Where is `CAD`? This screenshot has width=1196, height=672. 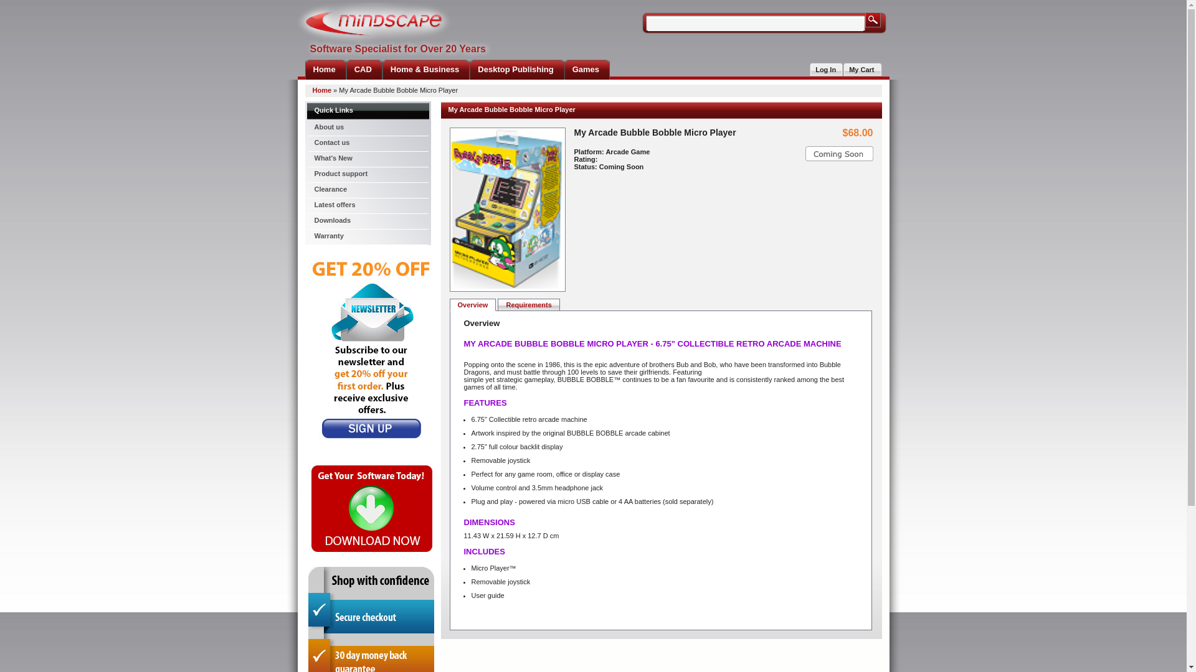 CAD is located at coordinates (364, 70).